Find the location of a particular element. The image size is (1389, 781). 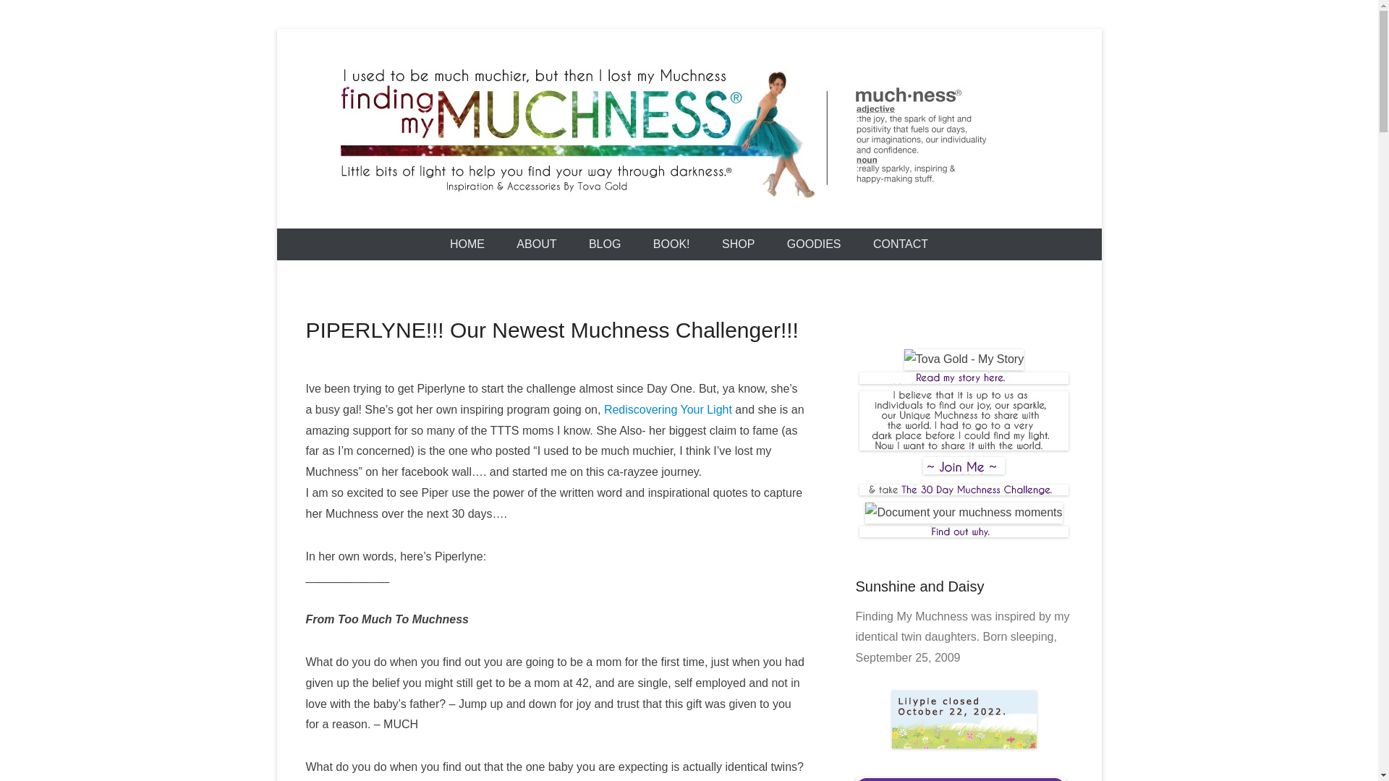

PIPERLYNE!!! Our Newest Muchness Challenger!!! is located at coordinates (551, 330).